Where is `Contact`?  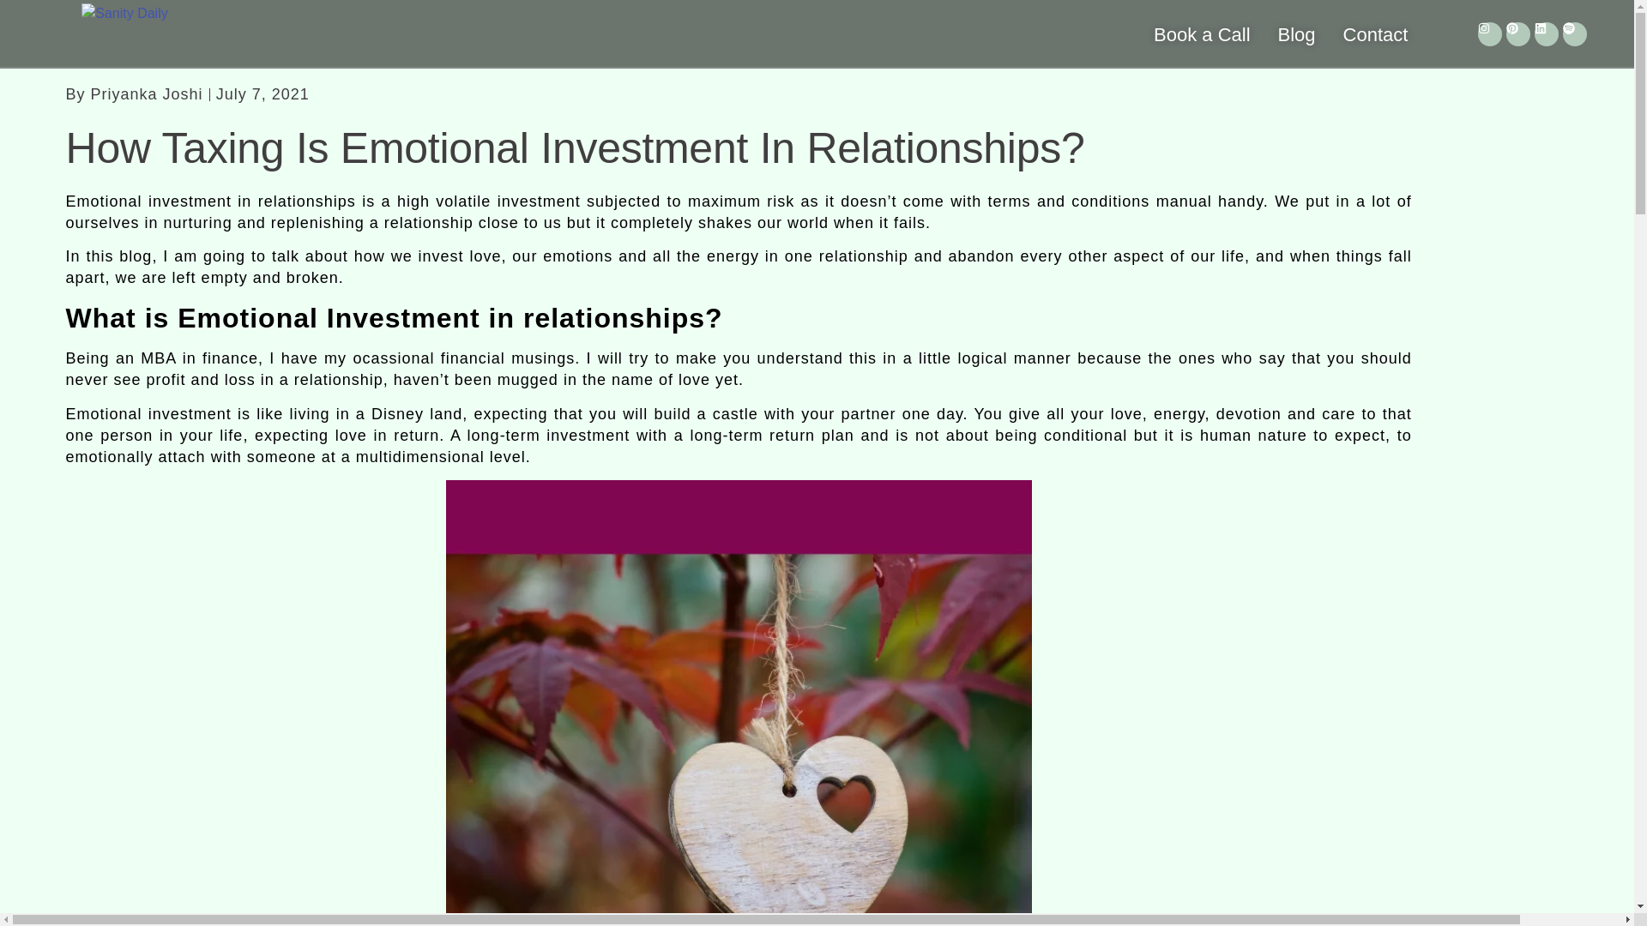 Contact is located at coordinates (1376, 34).